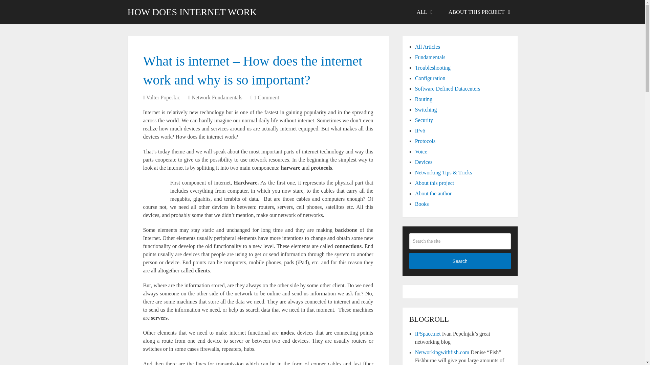 This screenshot has width=650, height=365. Describe the element at coordinates (424, 99) in the screenshot. I see `routing` at that location.